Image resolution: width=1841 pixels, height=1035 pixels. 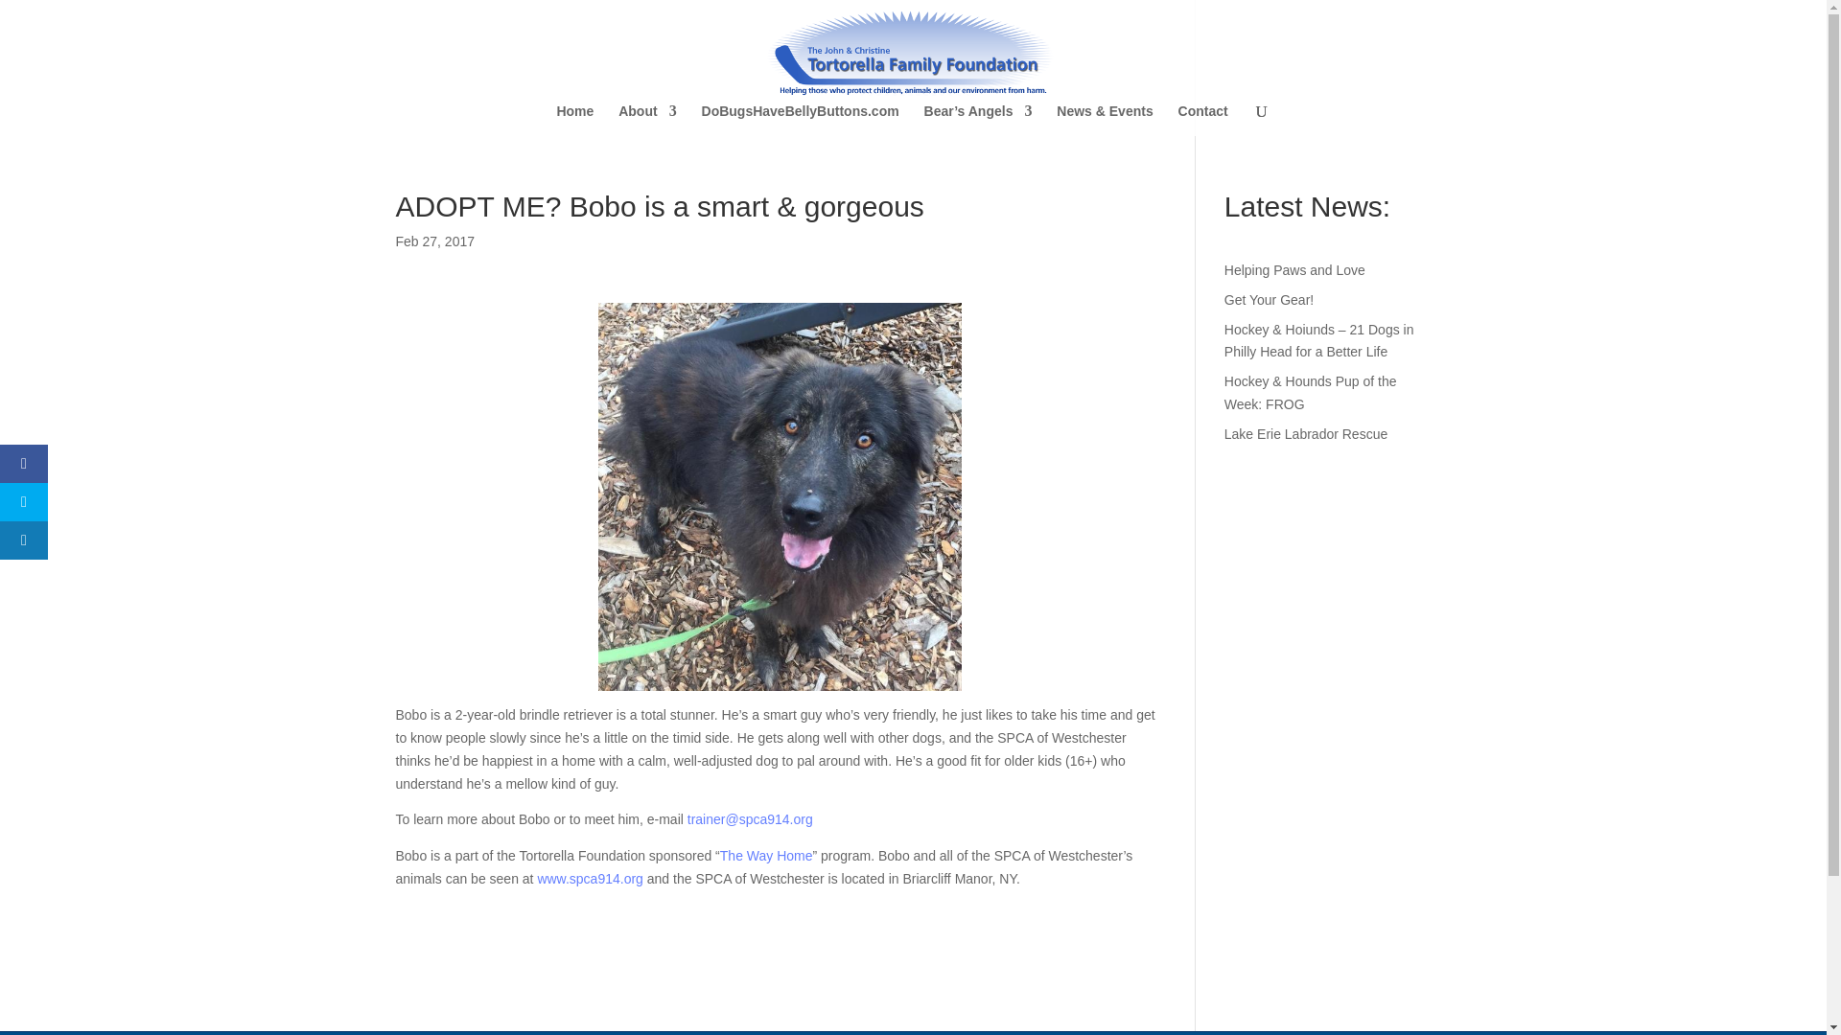 What do you see at coordinates (1294, 270) in the screenshot?
I see `Helping Paws and Love` at bounding box center [1294, 270].